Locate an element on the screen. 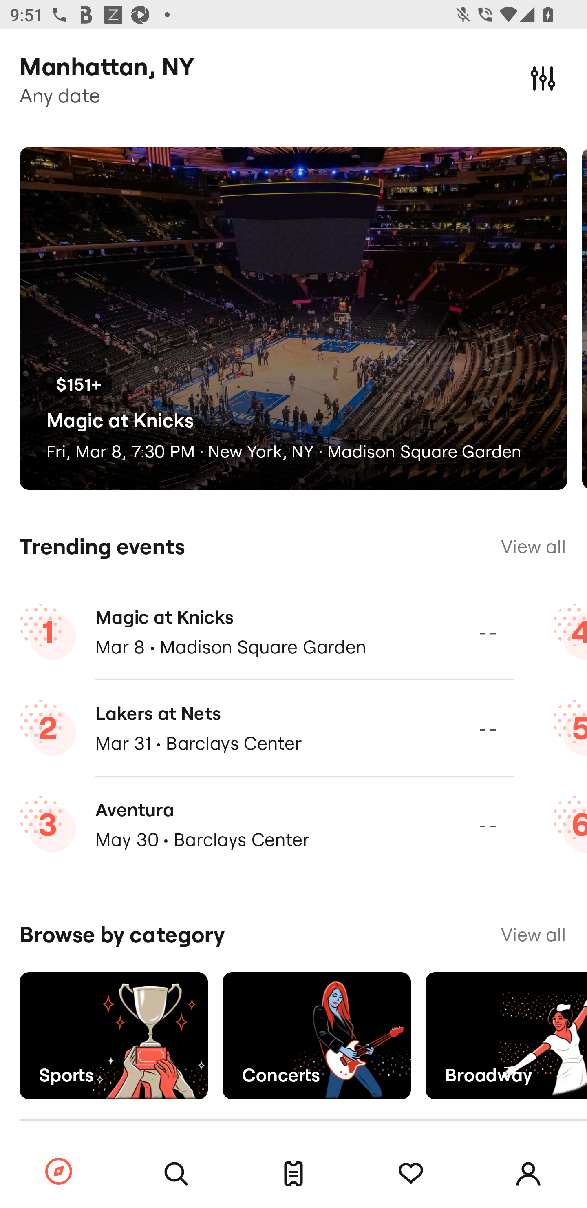 Image resolution: width=587 pixels, height=1208 pixels. Search is located at coordinates (176, 1174).